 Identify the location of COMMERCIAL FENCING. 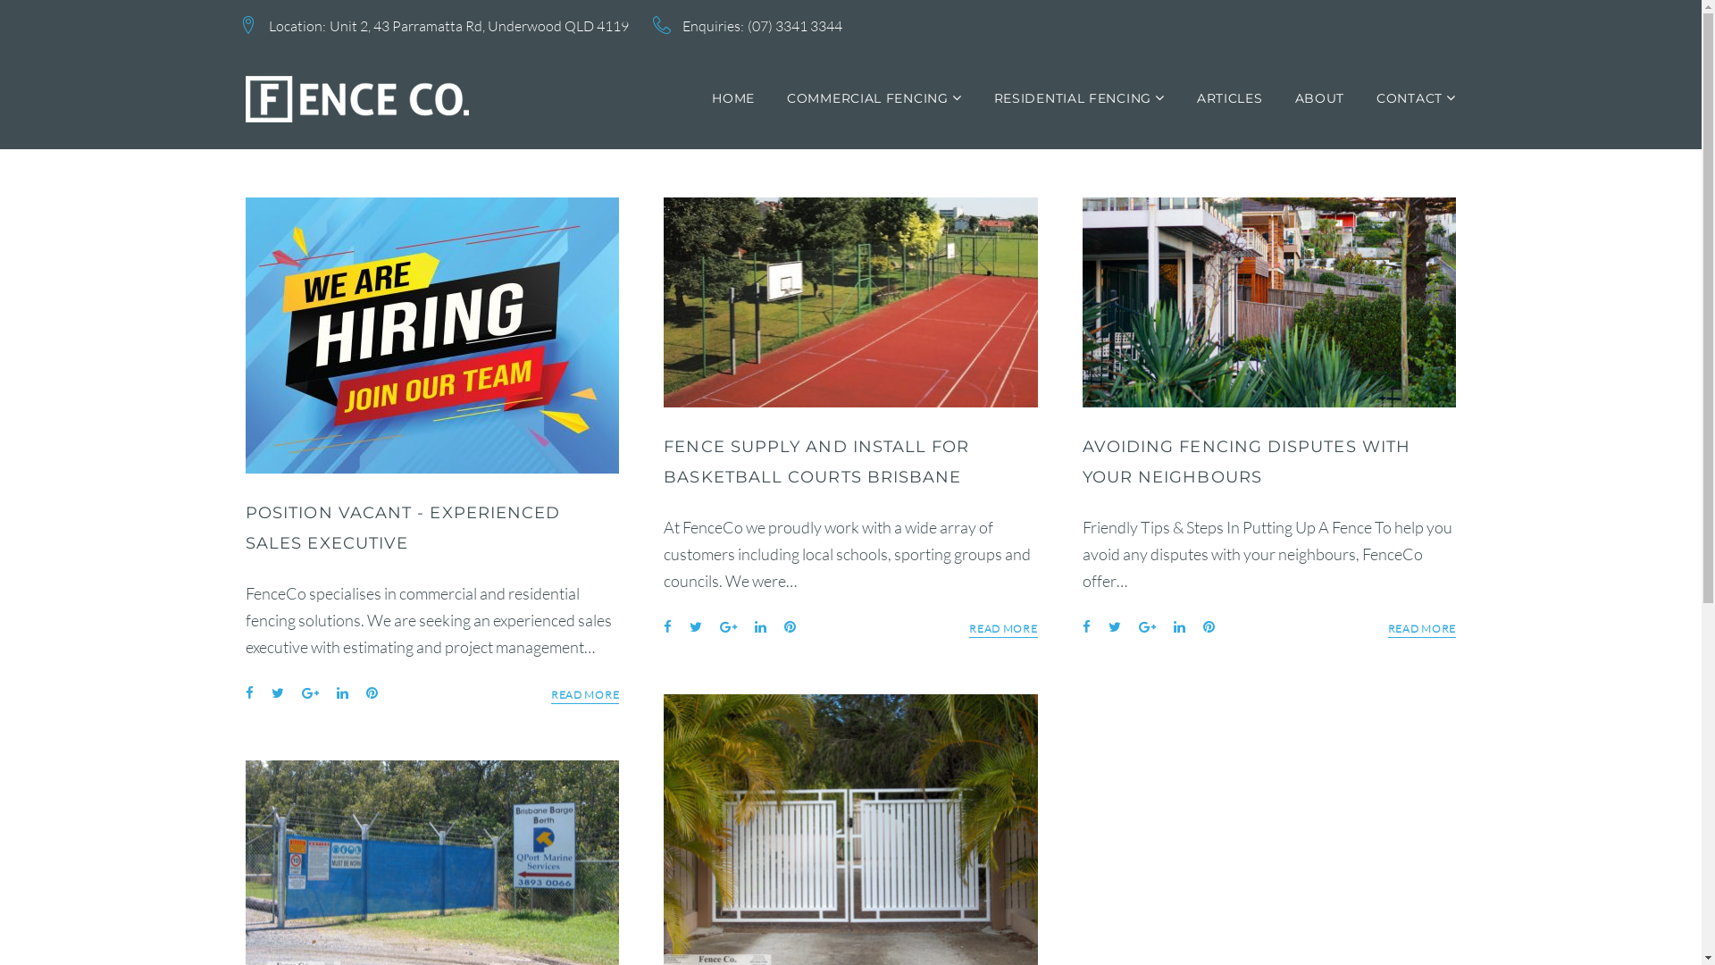
(874, 98).